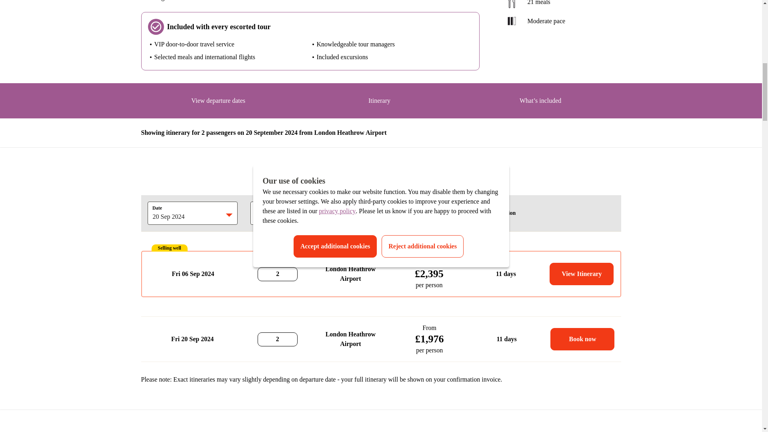 The height and width of the screenshot is (432, 768). What do you see at coordinates (379, 104) in the screenshot?
I see `Itinerary` at bounding box center [379, 104].